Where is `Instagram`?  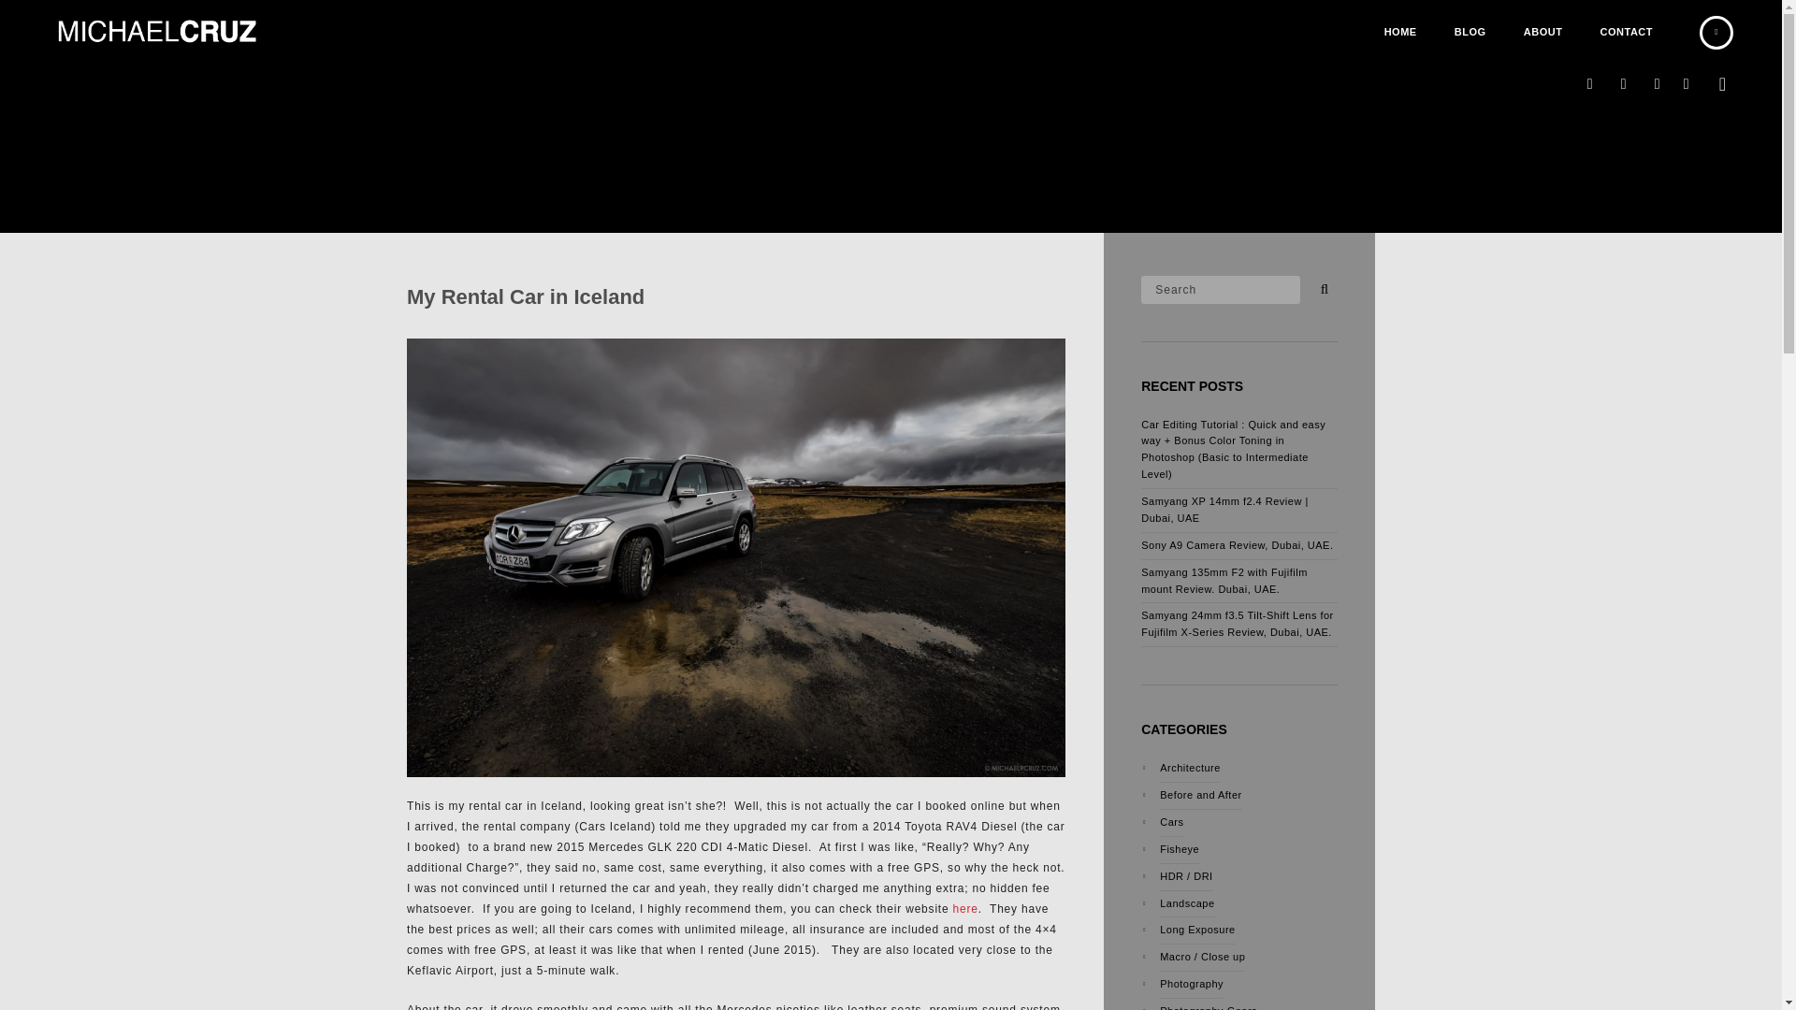
Instagram is located at coordinates (1590, 84).